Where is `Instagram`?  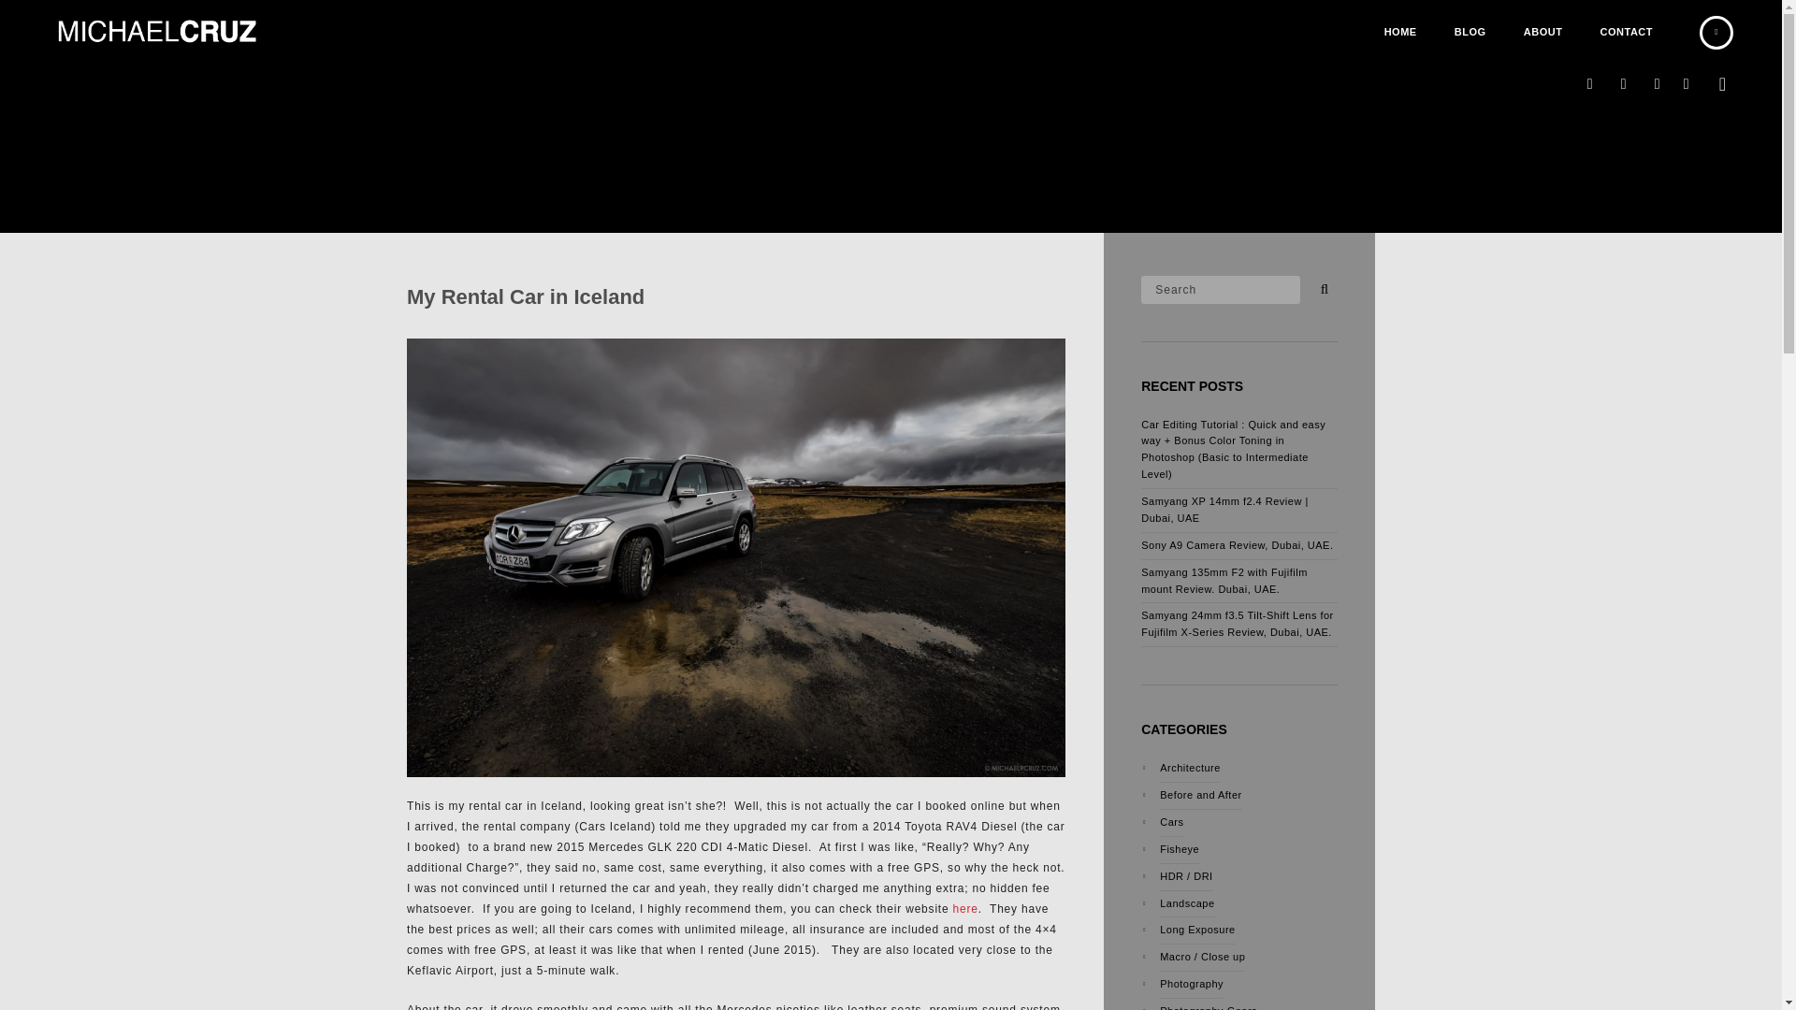
Instagram is located at coordinates (1590, 84).